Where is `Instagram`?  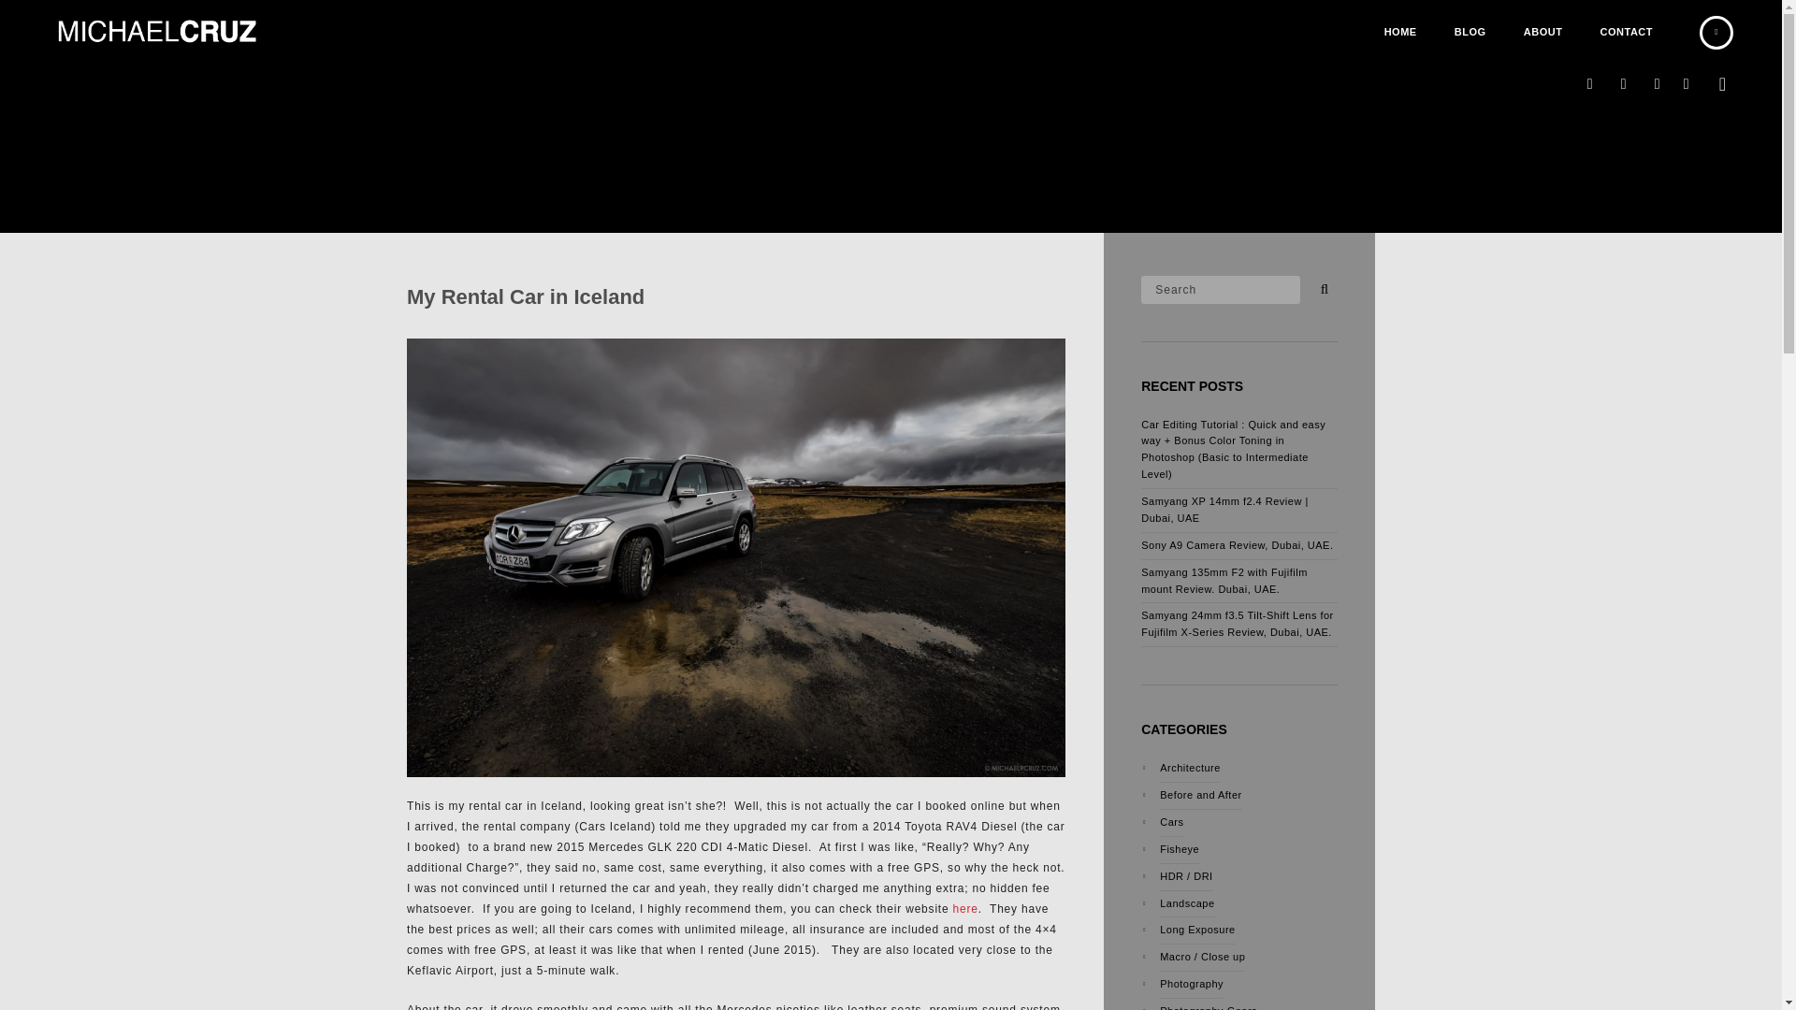
Instagram is located at coordinates (1590, 84).